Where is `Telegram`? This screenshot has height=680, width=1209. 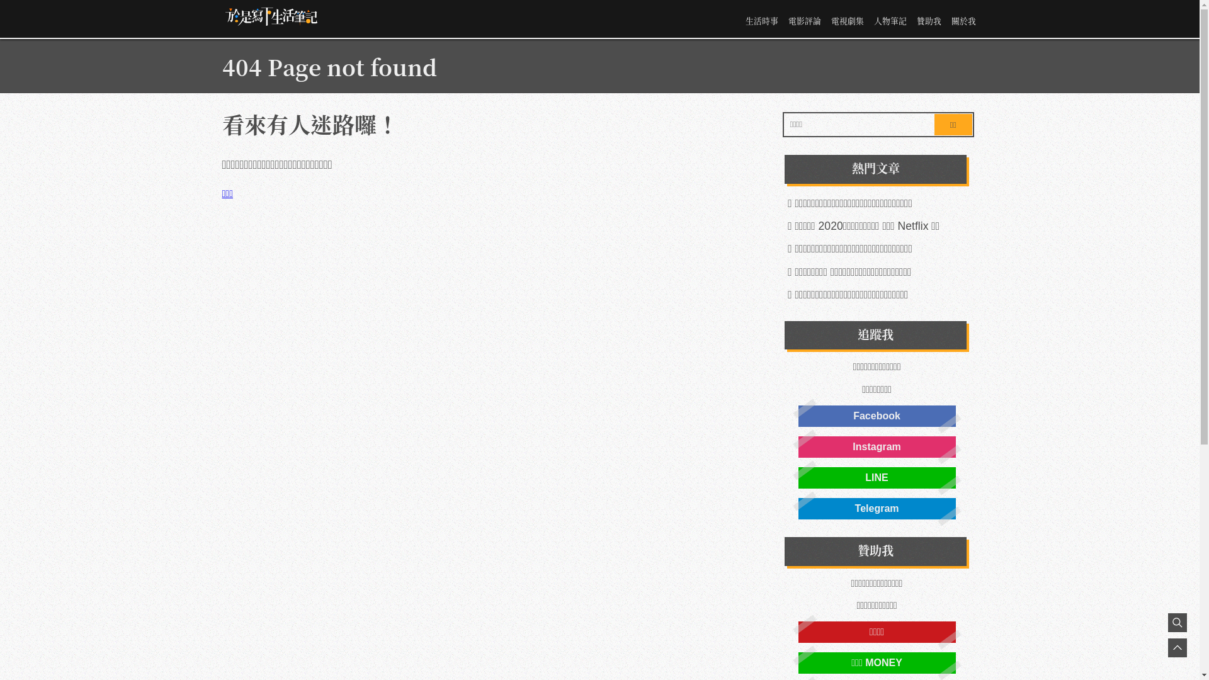 Telegram is located at coordinates (877, 509).